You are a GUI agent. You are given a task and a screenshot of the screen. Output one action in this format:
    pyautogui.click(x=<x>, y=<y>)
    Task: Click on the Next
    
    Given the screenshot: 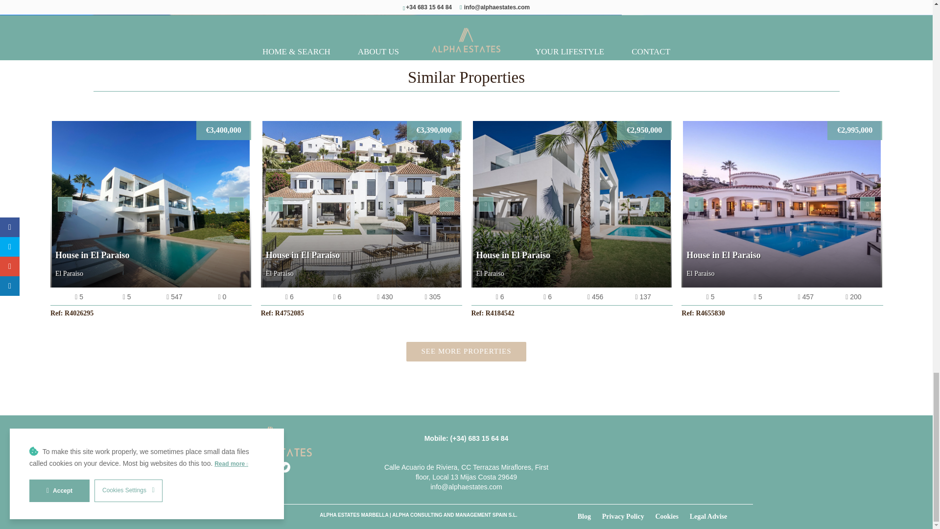 What is the action you would take?
    pyautogui.click(x=657, y=204)
    